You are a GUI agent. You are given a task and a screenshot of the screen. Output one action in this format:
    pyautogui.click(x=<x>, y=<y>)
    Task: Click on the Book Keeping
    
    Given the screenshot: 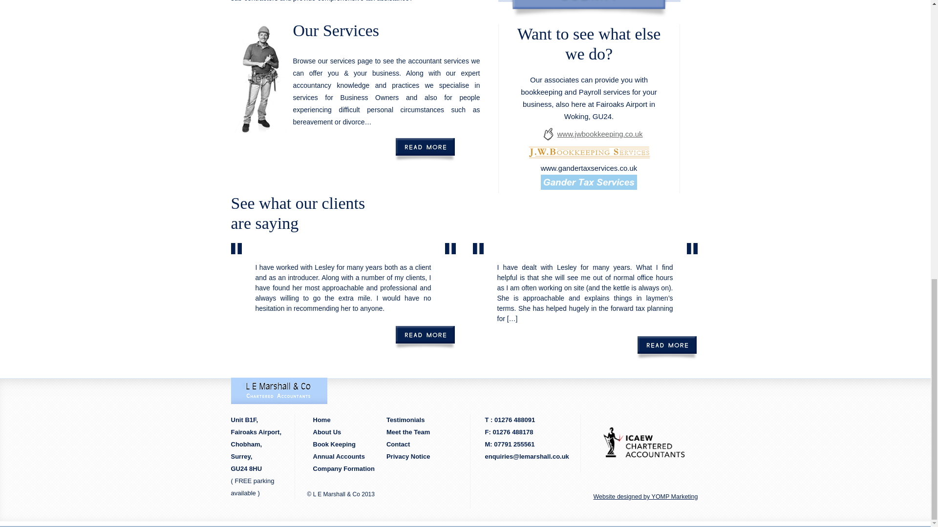 What is the action you would take?
    pyautogui.click(x=334, y=444)
    